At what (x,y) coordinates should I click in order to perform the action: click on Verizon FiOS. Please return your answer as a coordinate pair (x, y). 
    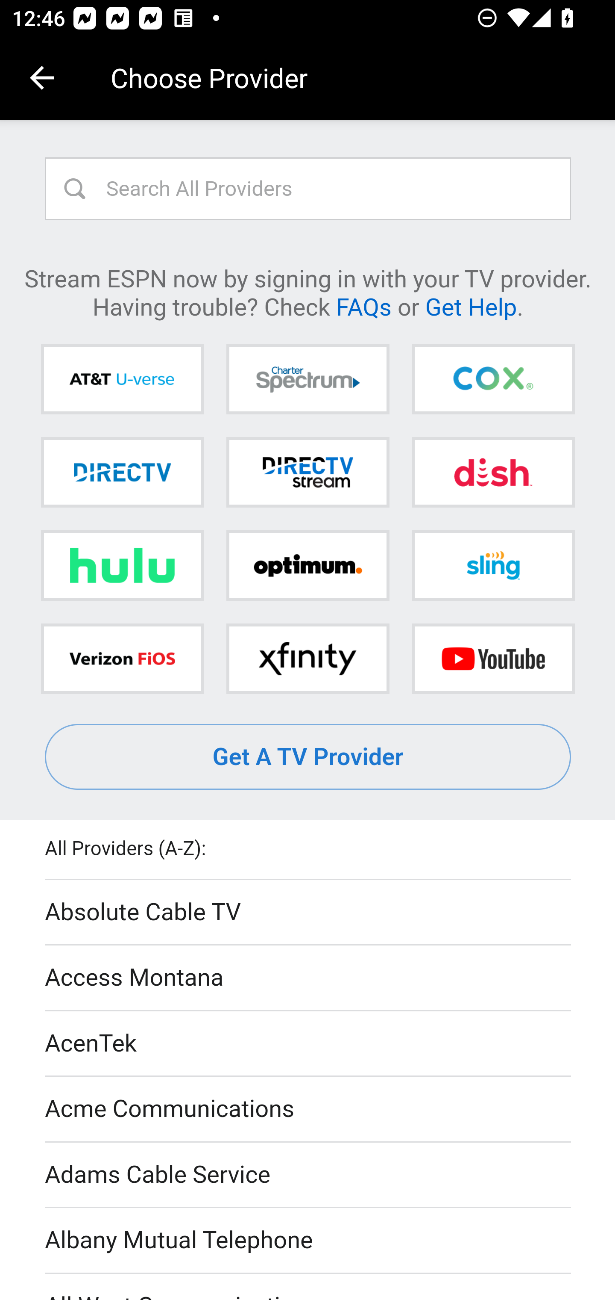
    Looking at the image, I should click on (122, 659).